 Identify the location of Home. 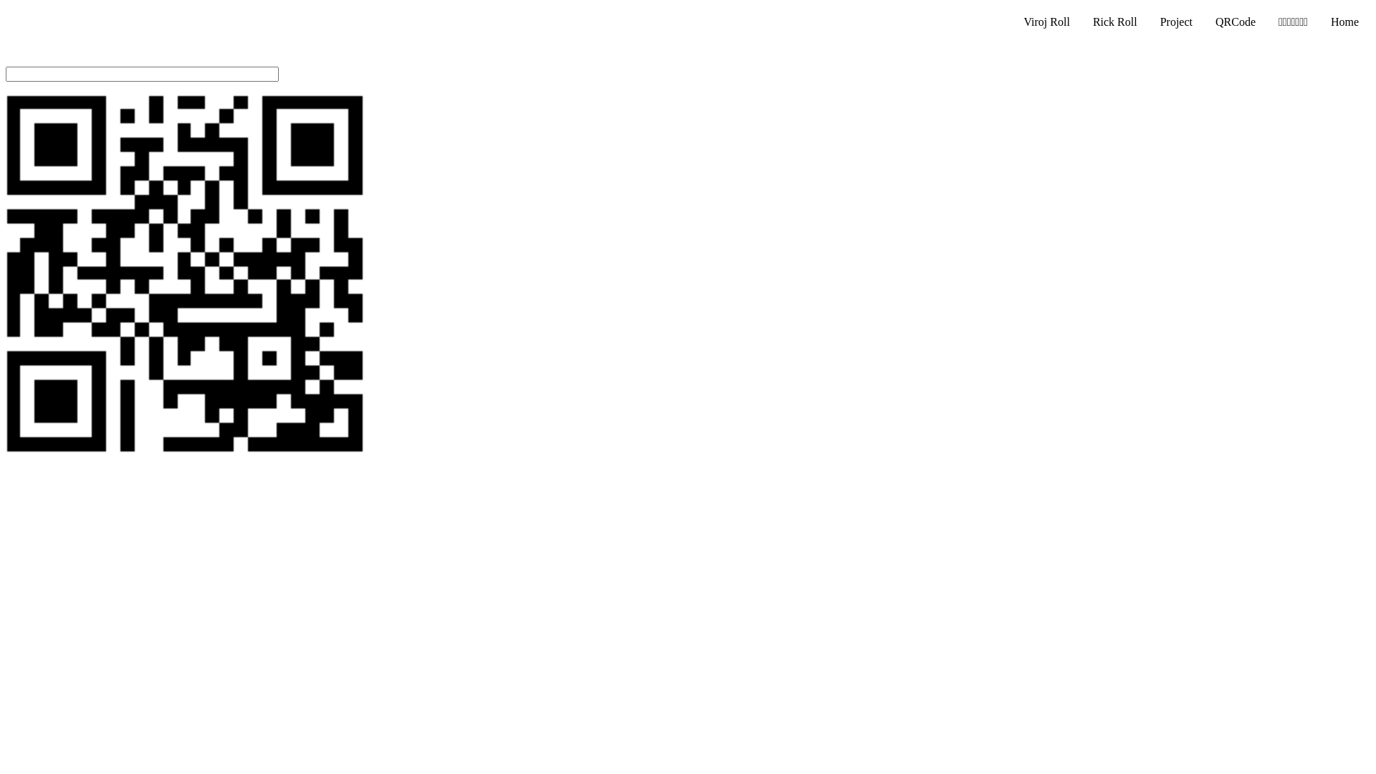
(1344, 22).